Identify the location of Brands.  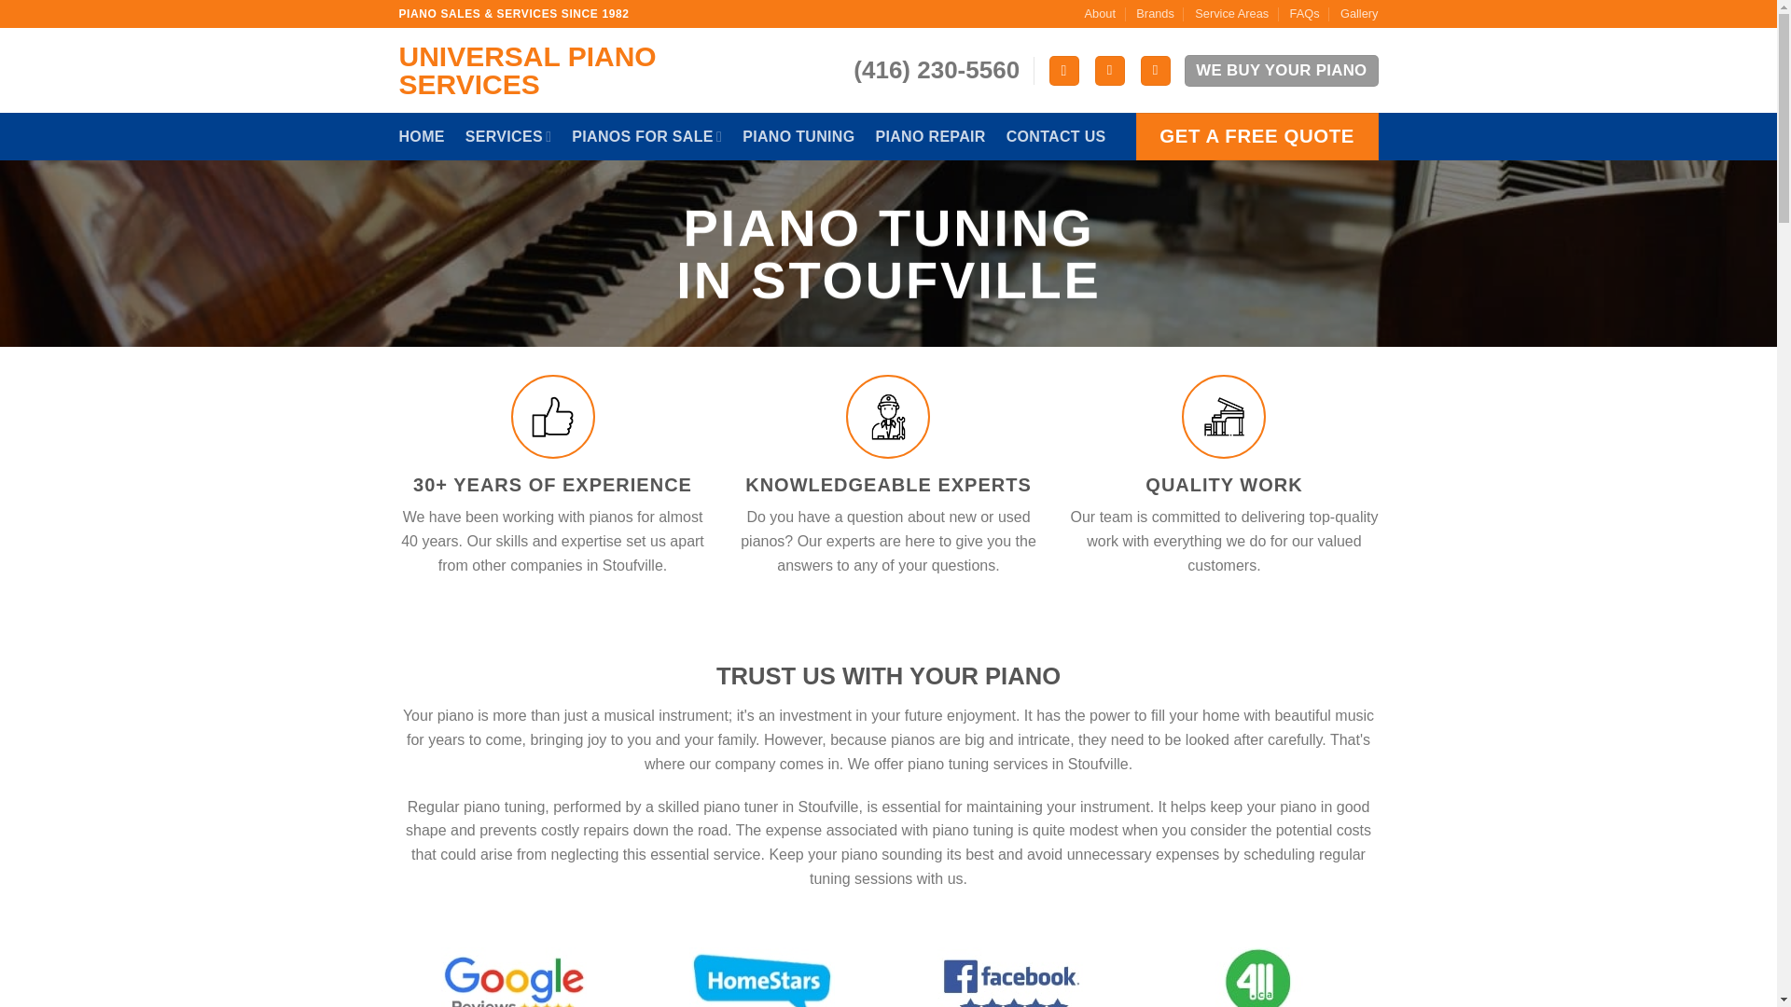
(1155, 14).